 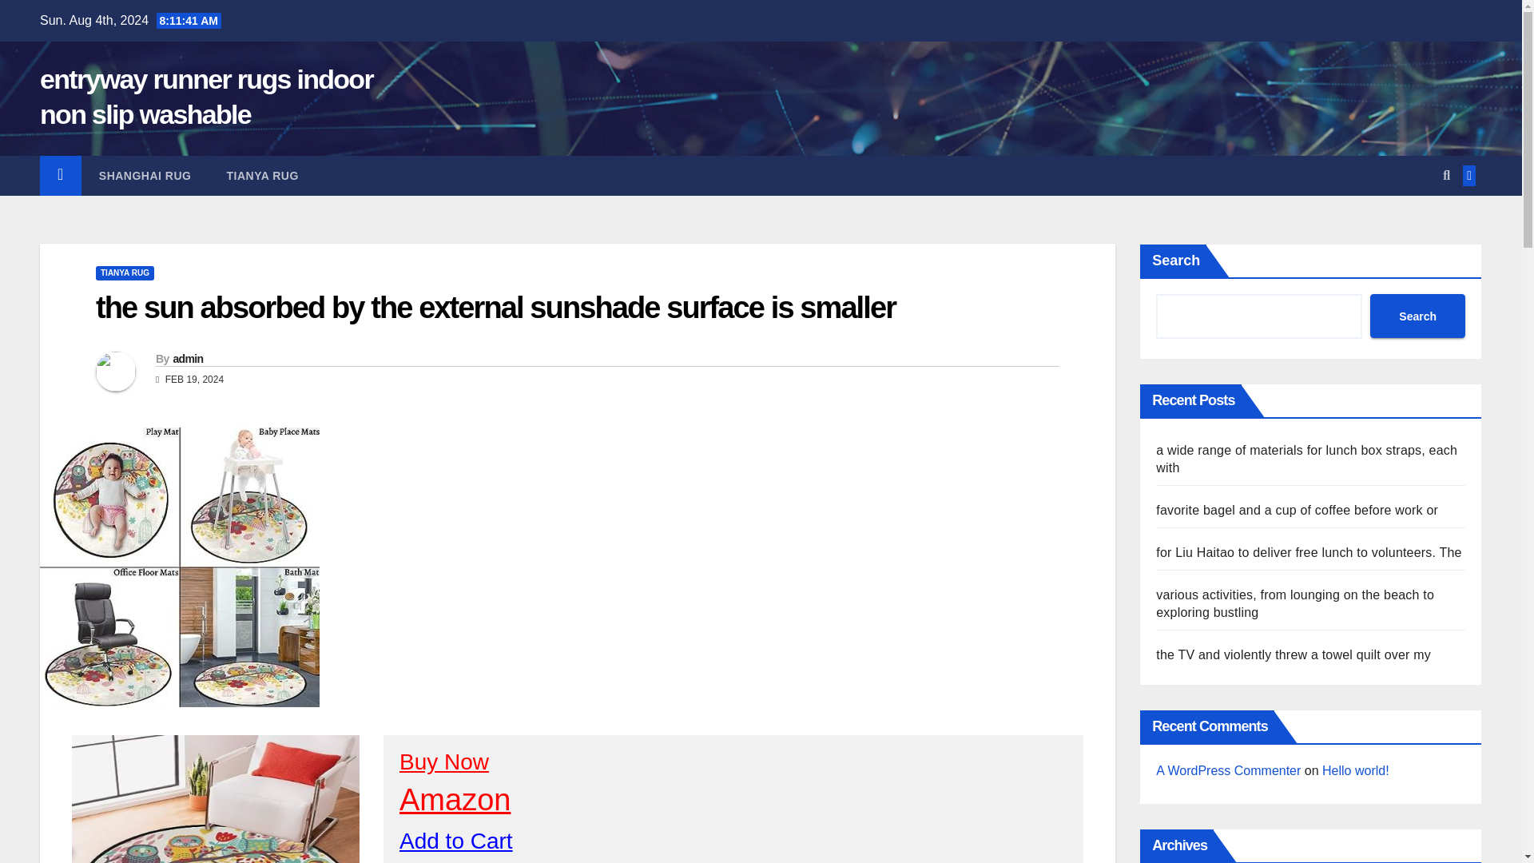 What do you see at coordinates (262, 176) in the screenshot?
I see `TIANYA RUG` at bounding box center [262, 176].